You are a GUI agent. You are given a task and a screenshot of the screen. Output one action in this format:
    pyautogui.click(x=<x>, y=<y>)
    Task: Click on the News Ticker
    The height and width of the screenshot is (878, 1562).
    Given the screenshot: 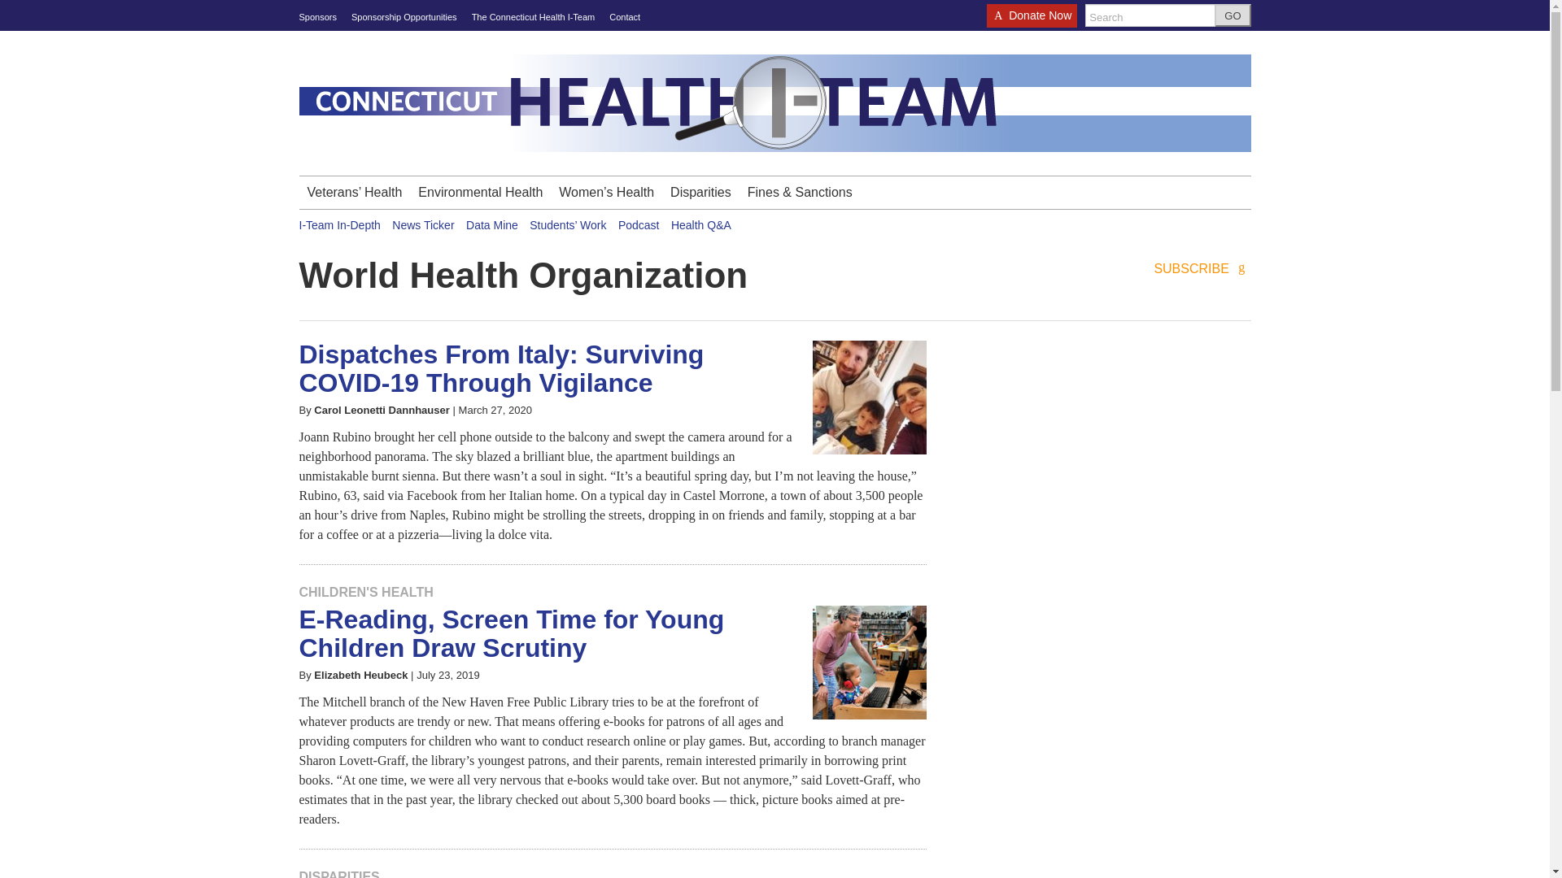 What is the action you would take?
    pyautogui.click(x=423, y=224)
    